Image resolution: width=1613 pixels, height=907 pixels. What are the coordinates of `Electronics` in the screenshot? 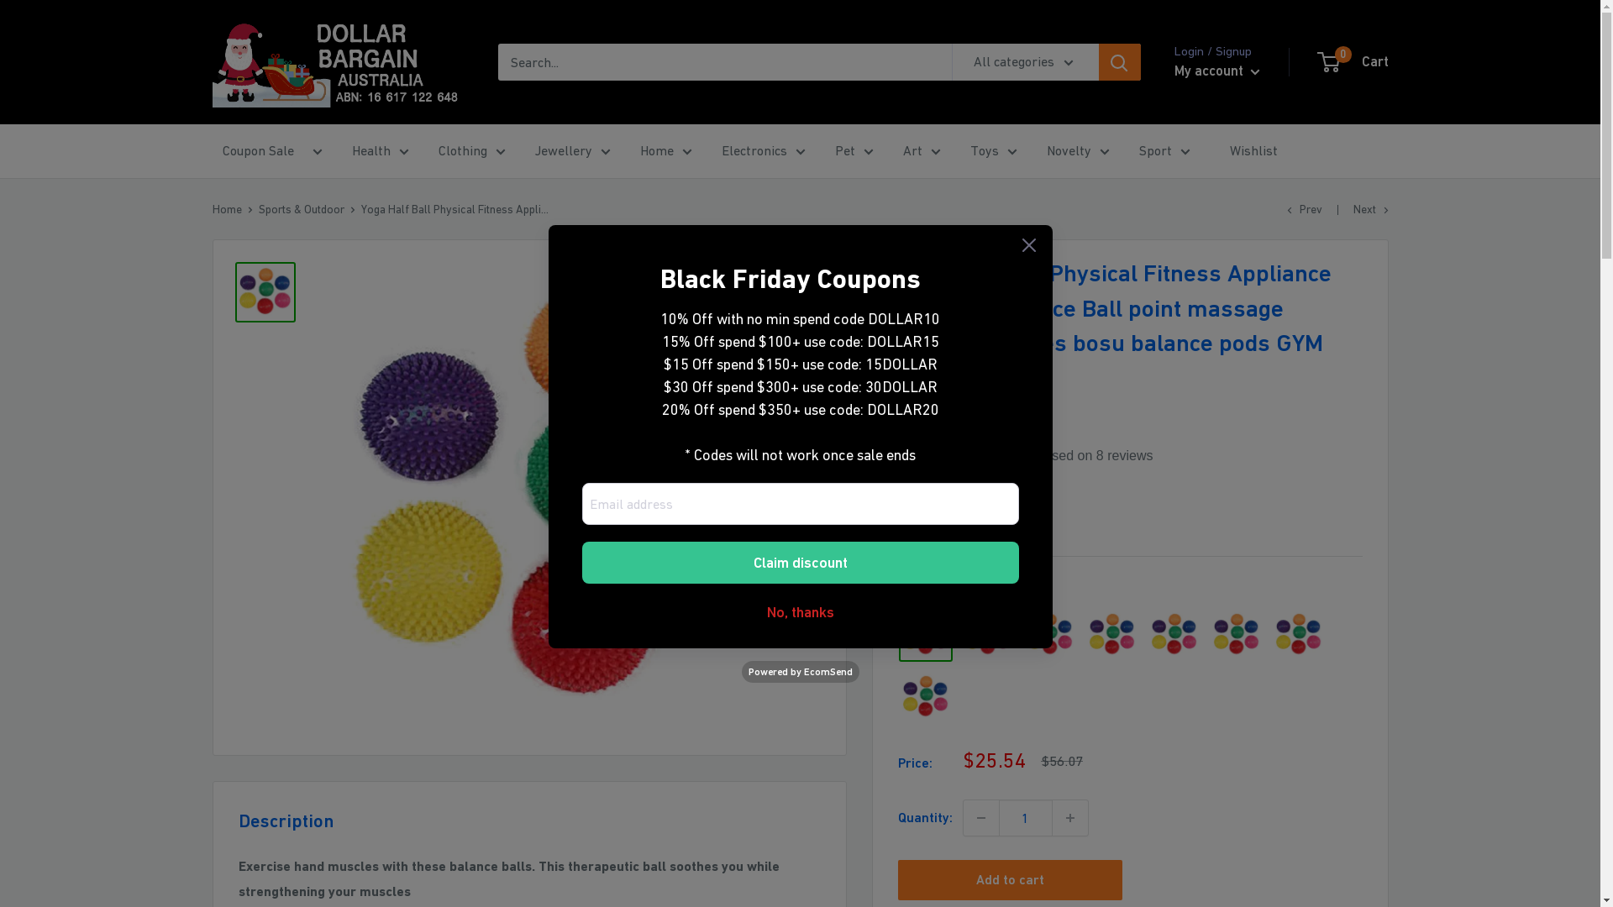 It's located at (763, 151).